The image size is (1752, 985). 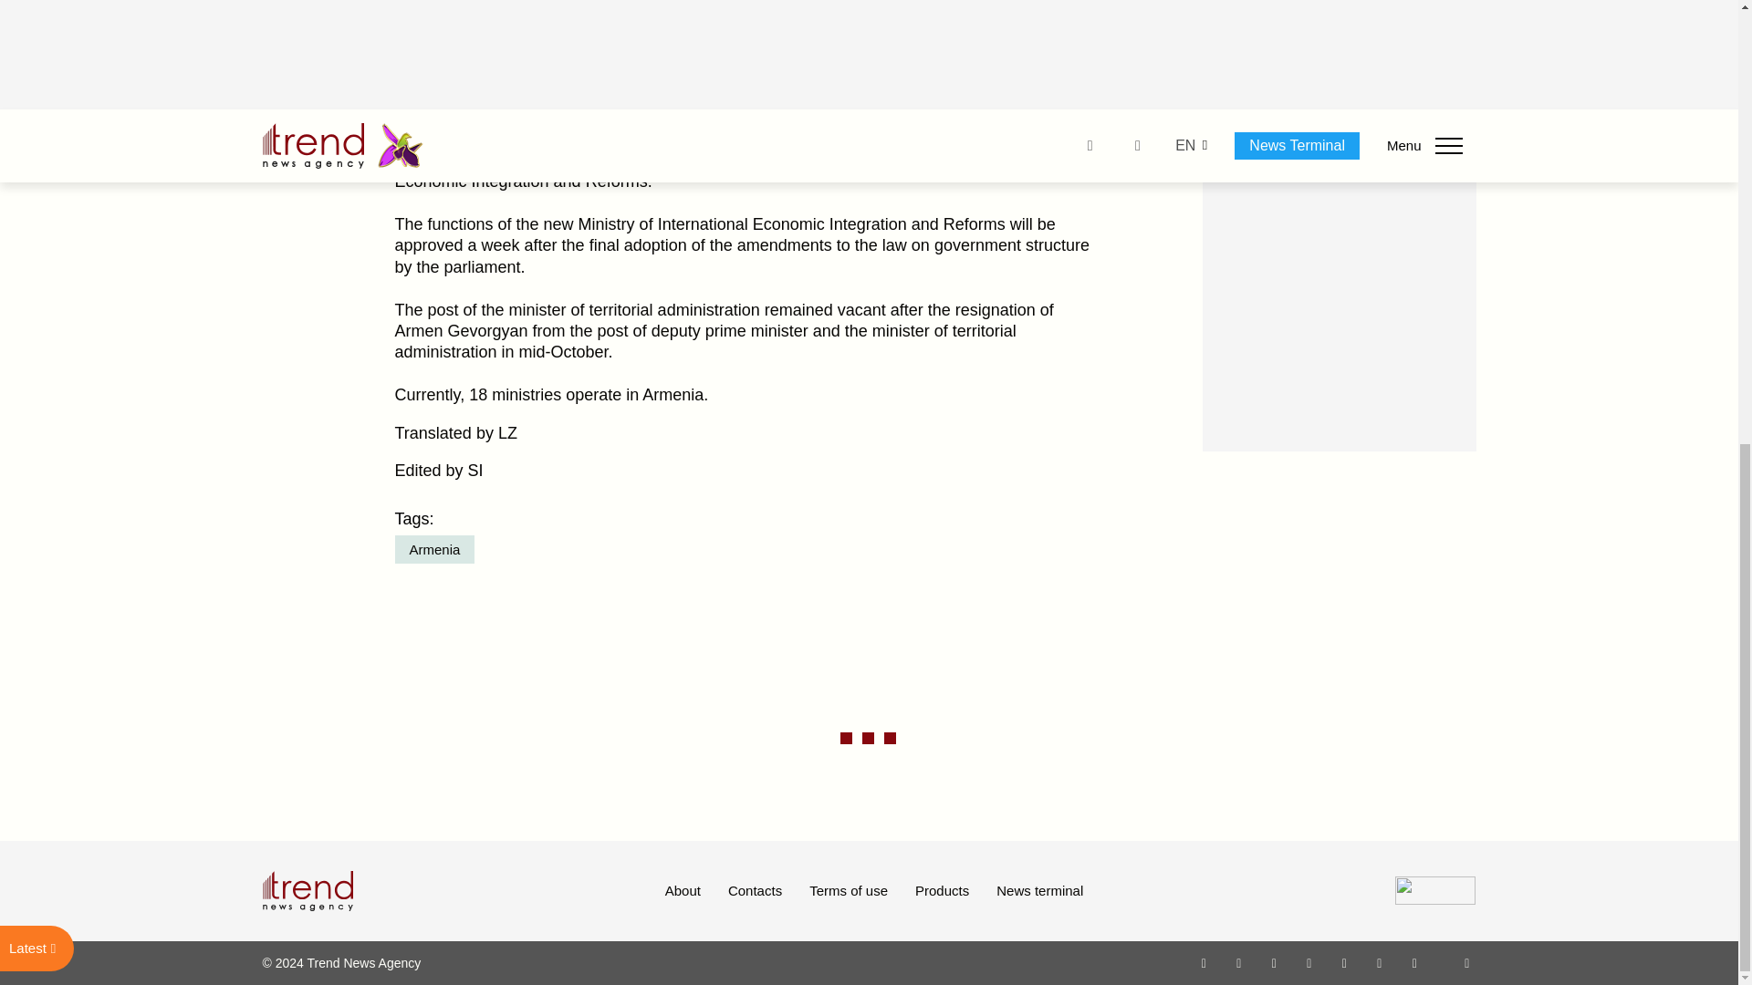 What do you see at coordinates (1309, 962) in the screenshot?
I see `Youtube` at bounding box center [1309, 962].